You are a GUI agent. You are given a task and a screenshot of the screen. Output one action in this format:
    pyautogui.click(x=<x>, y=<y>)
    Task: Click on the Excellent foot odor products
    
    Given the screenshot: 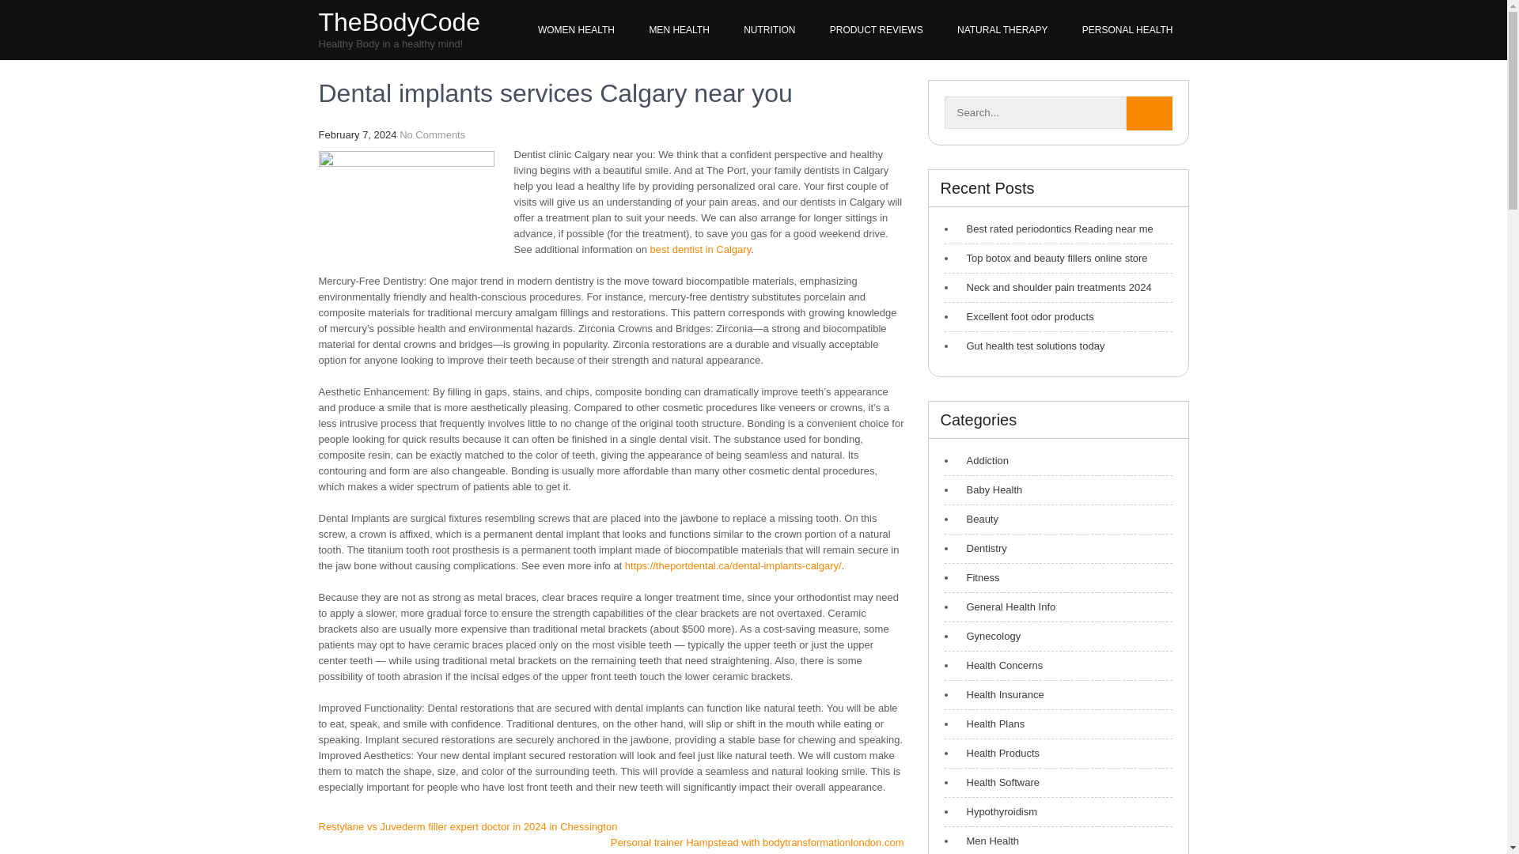 What is the action you would take?
    pyautogui.click(x=1025, y=316)
    